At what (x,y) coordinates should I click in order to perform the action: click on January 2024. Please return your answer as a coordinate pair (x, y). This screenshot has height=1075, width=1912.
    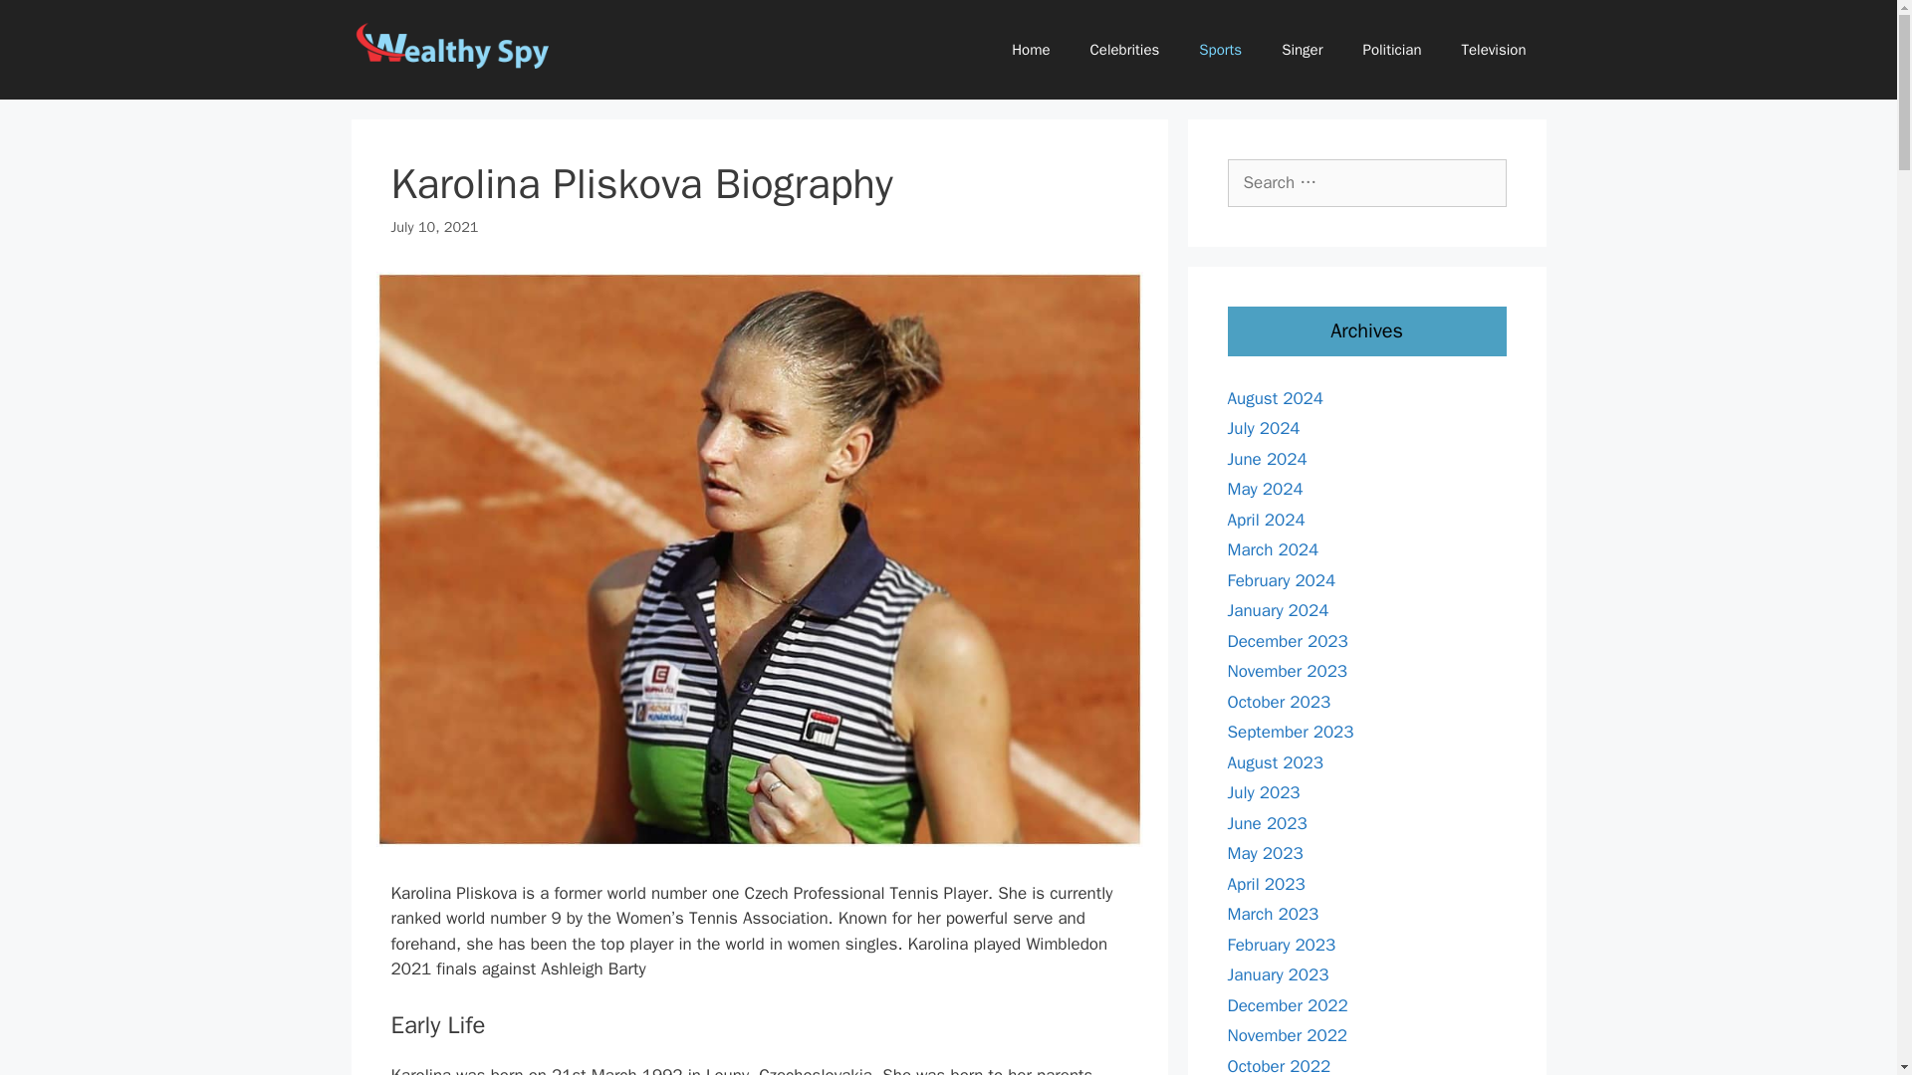
    Looking at the image, I should click on (1278, 610).